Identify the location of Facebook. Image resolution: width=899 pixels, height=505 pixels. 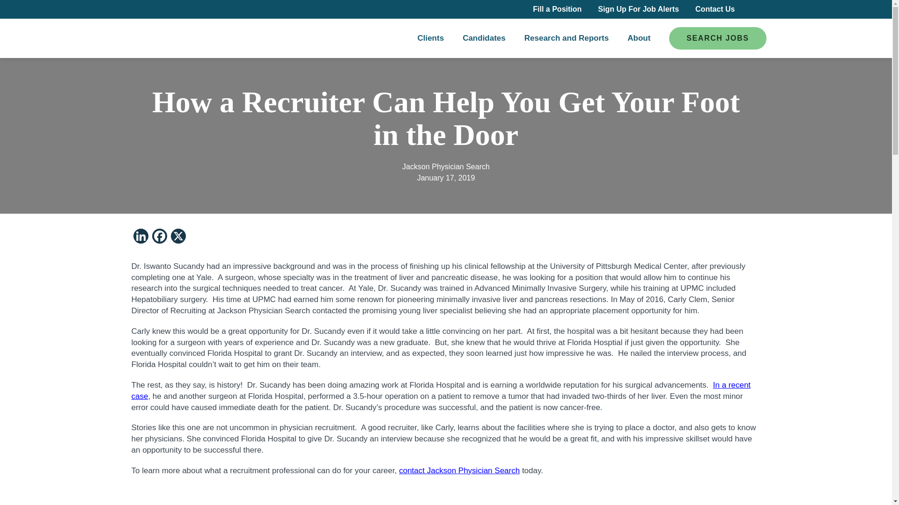
(159, 237).